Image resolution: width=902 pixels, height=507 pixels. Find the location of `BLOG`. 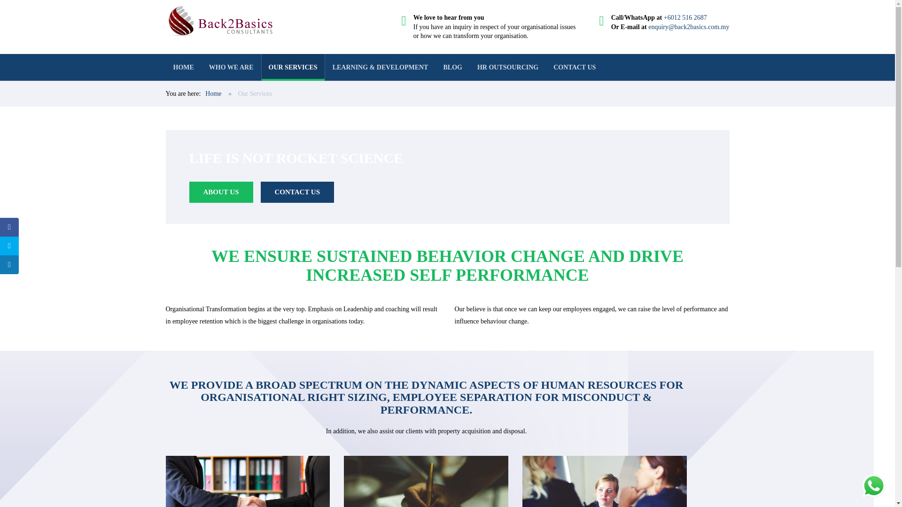

BLOG is located at coordinates (452, 67).